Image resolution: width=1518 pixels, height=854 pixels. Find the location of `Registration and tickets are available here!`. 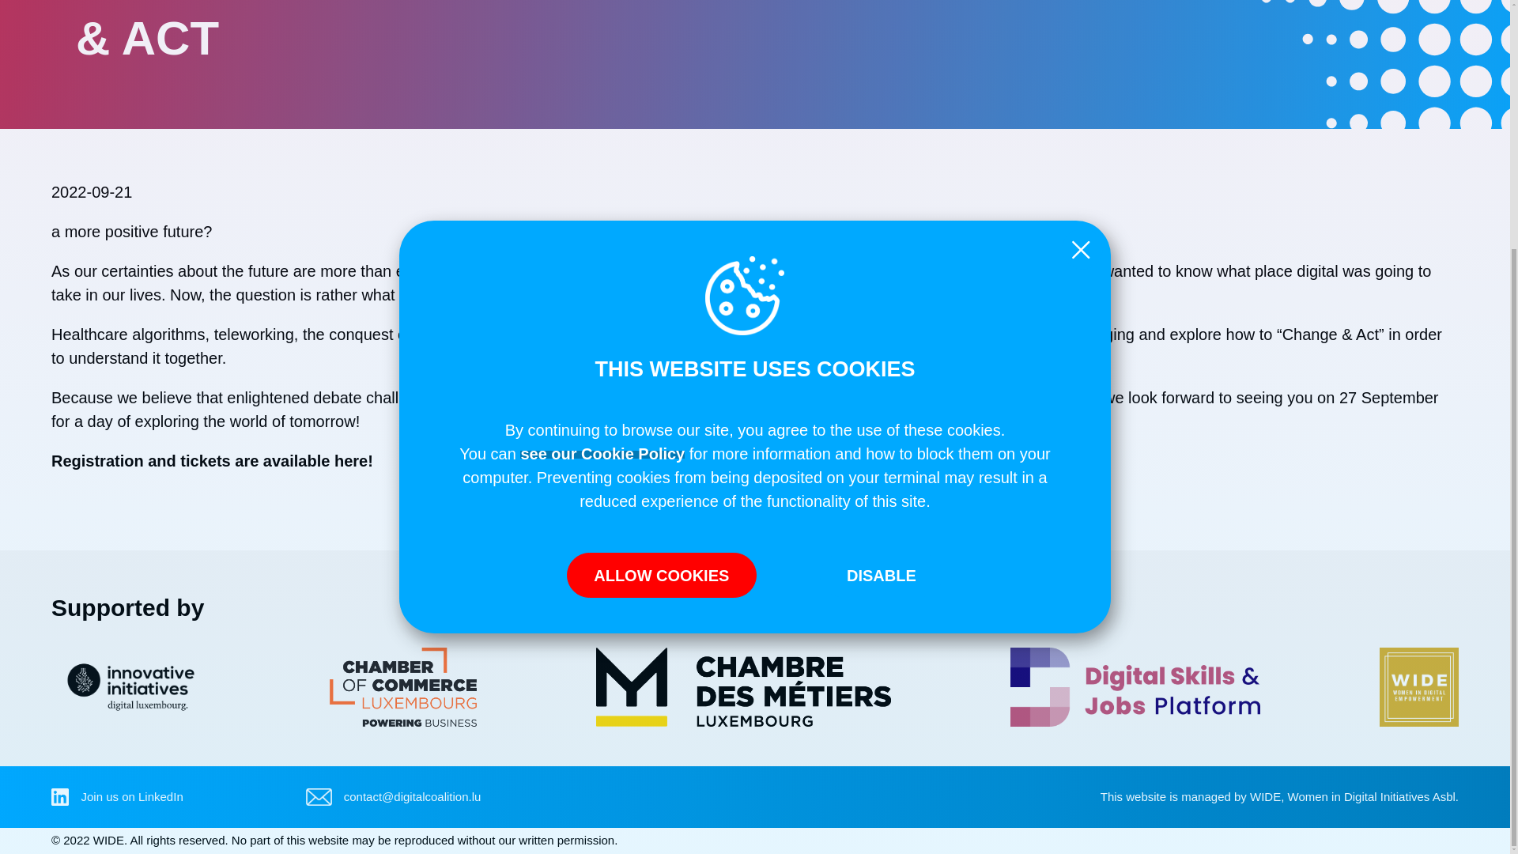

Registration and tickets are available here! is located at coordinates (212, 461).